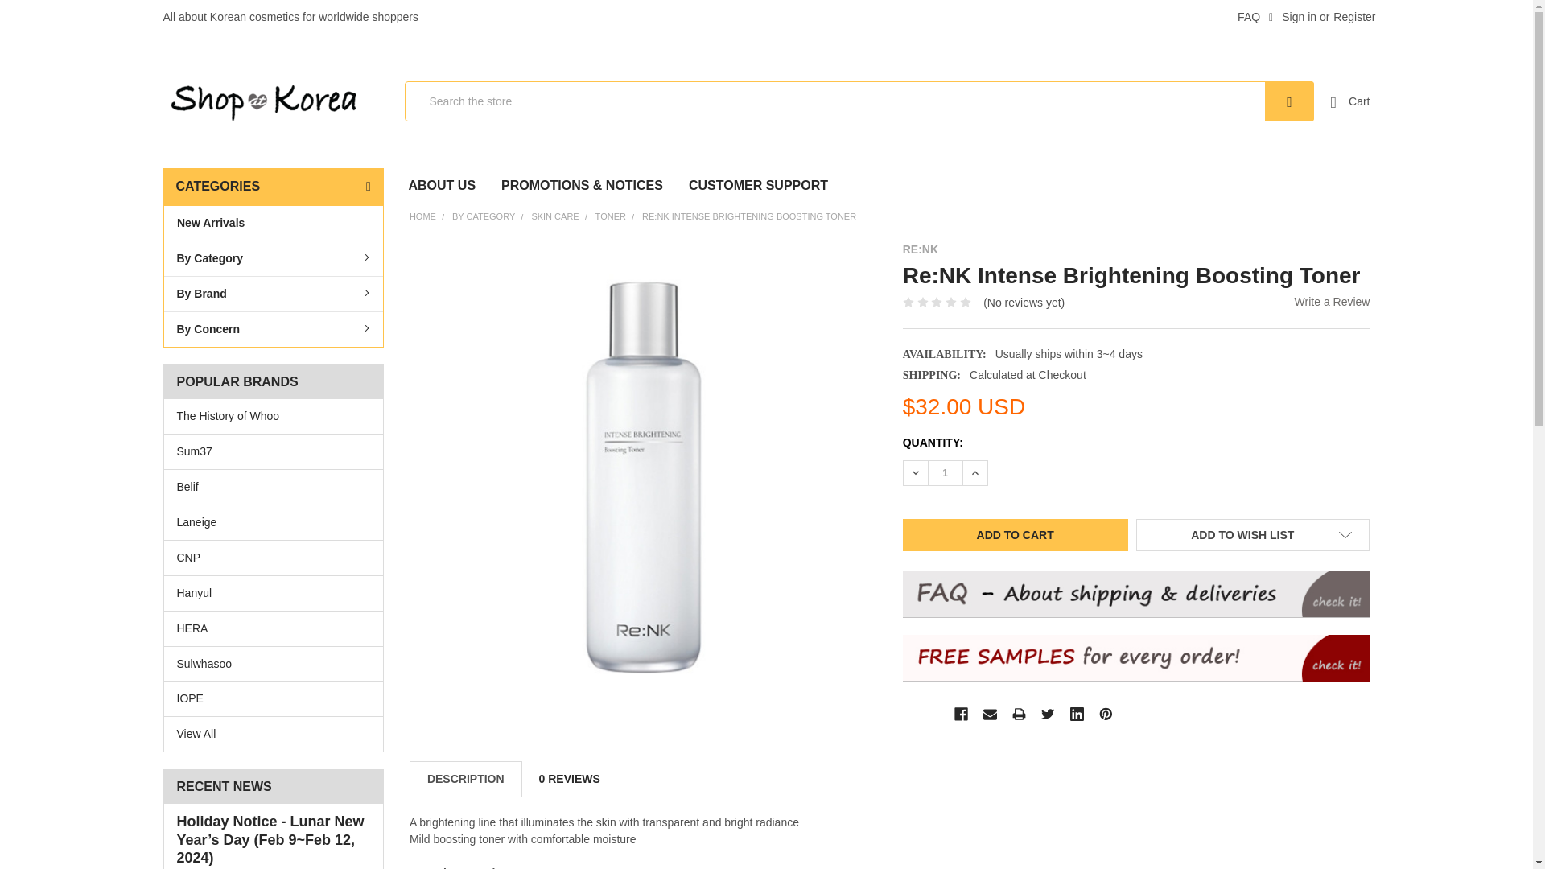  Describe the element at coordinates (274, 416) in the screenshot. I see `The History of Whoo` at that location.